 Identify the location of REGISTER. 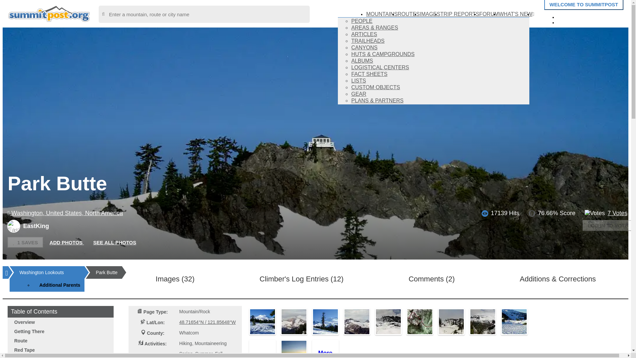
(576, 22).